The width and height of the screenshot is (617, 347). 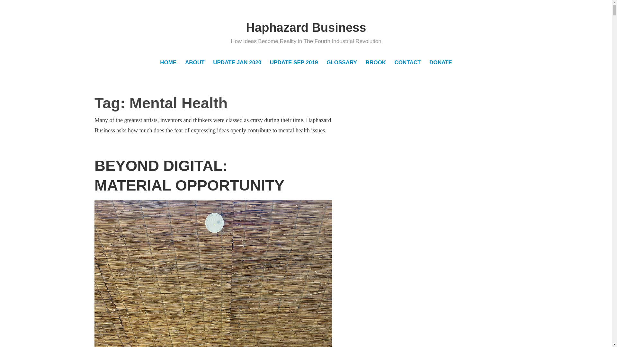 What do you see at coordinates (294, 63) in the screenshot?
I see `UPDATE SEP 2019` at bounding box center [294, 63].